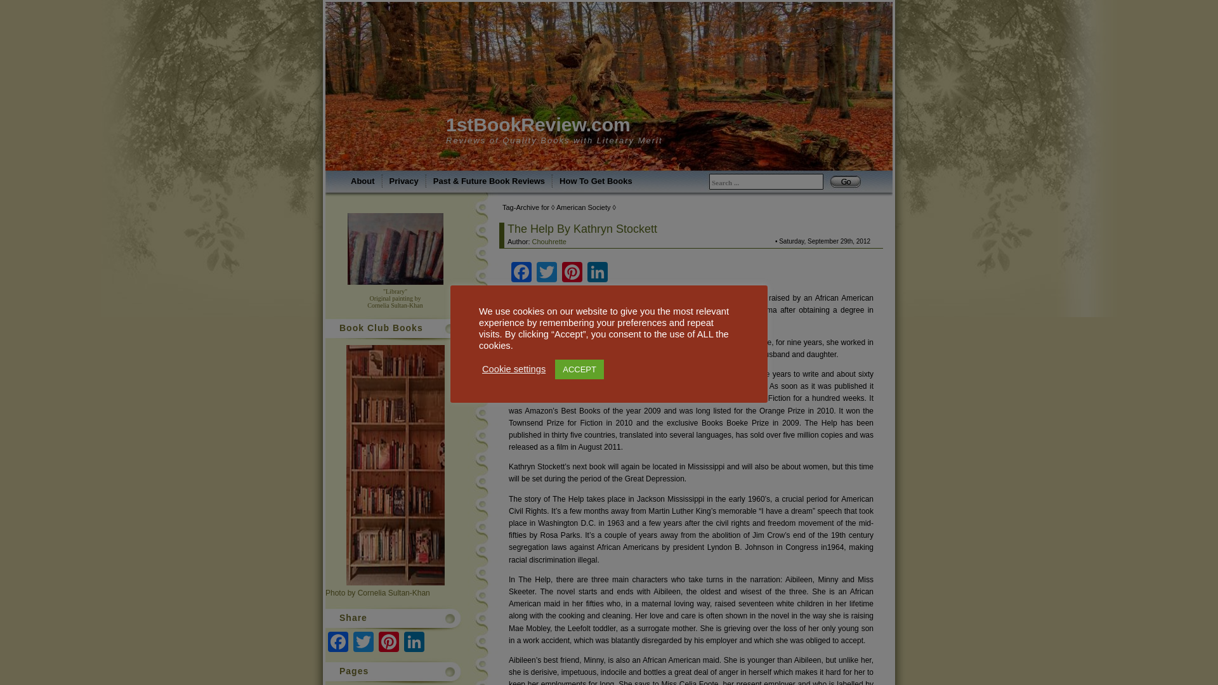 The height and width of the screenshot is (685, 1218). What do you see at coordinates (549, 242) in the screenshot?
I see `Chouhrette` at bounding box center [549, 242].